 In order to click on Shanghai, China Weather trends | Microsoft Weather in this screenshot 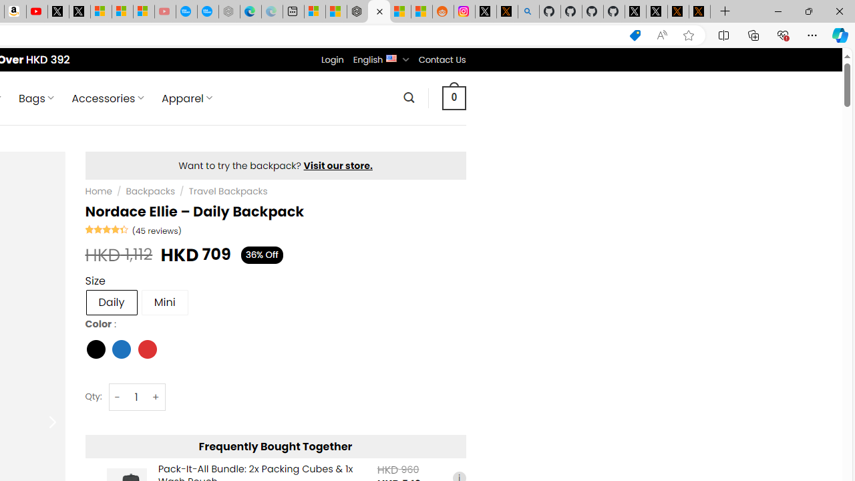, I will do `click(421, 12)`.